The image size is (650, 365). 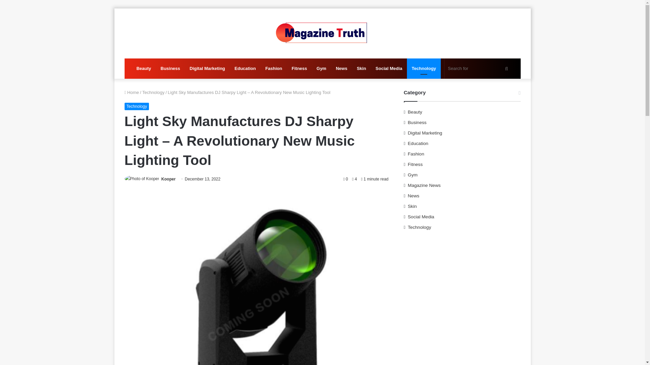 What do you see at coordinates (389, 68) in the screenshot?
I see `Social Media` at bounding box center [389, 68].